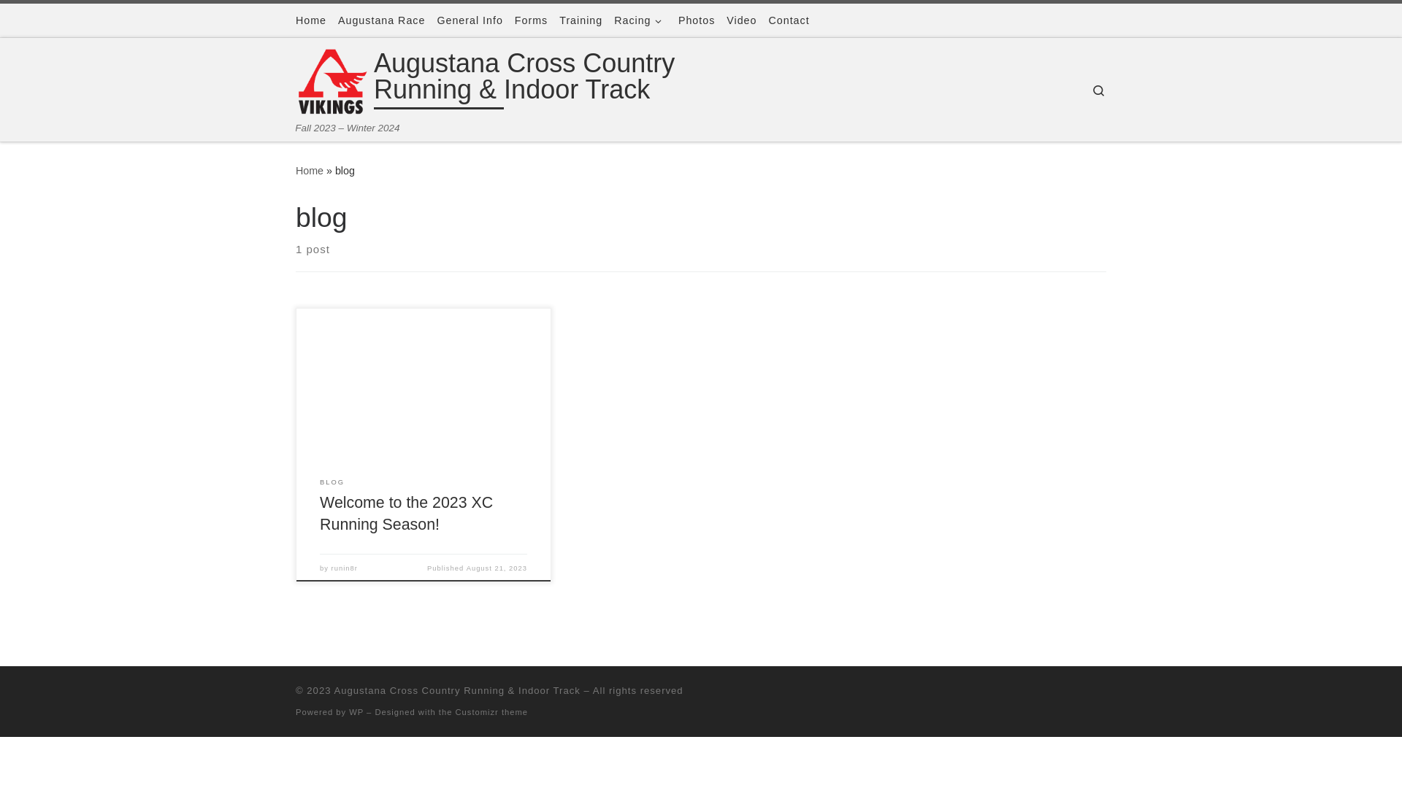  Describe the element at coordinates (1098, 90) in the screenshot. I see `Search` at that location.